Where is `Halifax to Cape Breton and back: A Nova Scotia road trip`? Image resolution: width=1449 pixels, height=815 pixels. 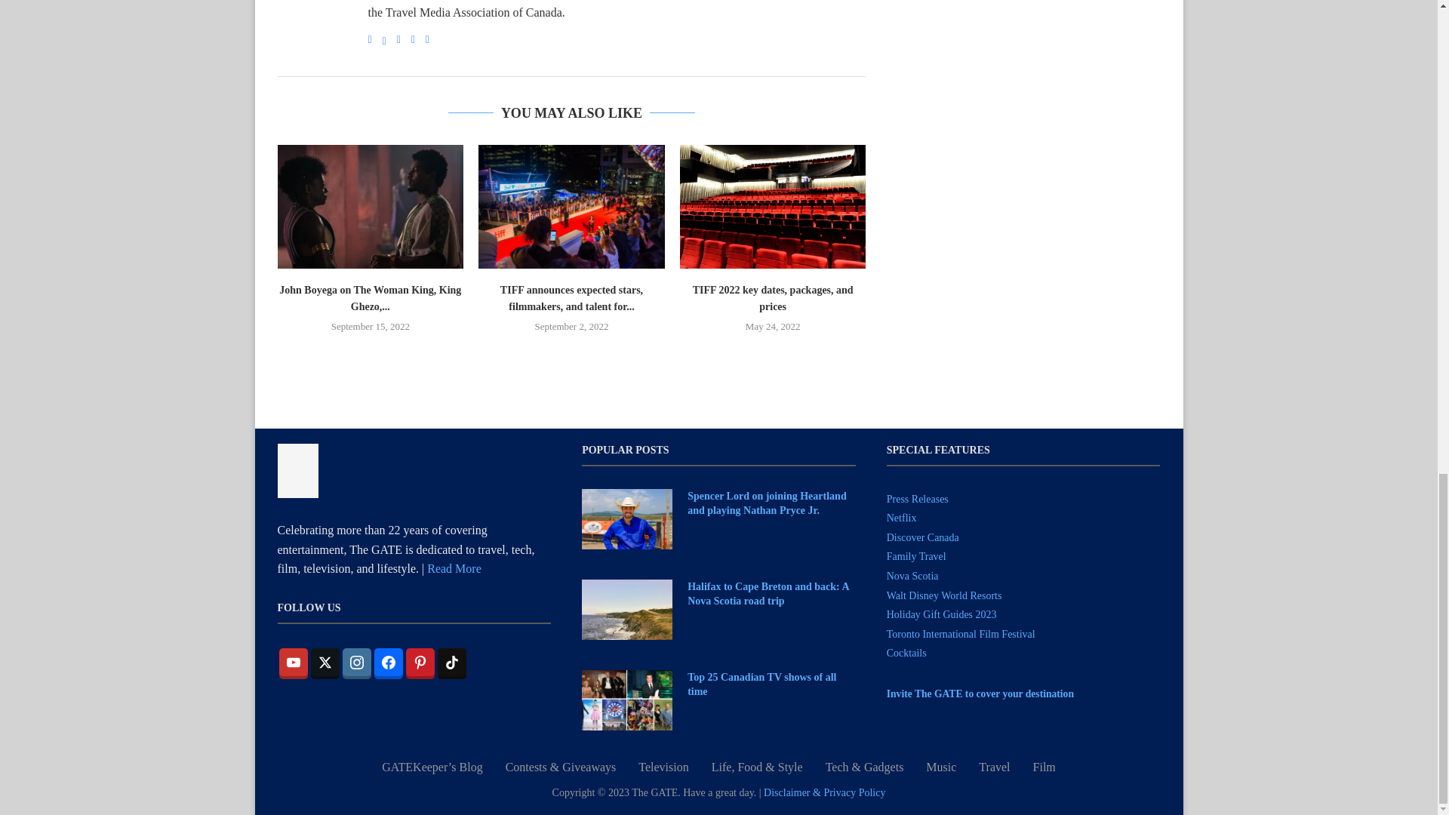
Halifax to Cape Breton and back: A Nova Scotia road trip is located at coordinates (626, 609).